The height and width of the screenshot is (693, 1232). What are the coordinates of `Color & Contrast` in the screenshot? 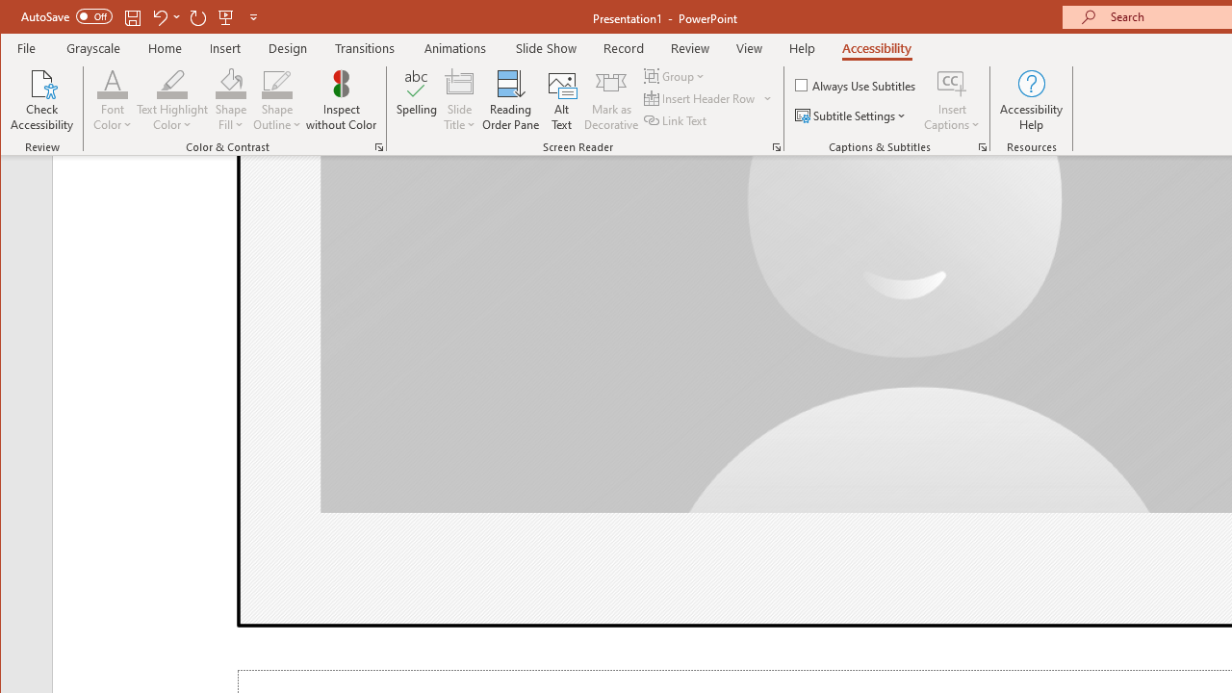 It's located at (379, 146).